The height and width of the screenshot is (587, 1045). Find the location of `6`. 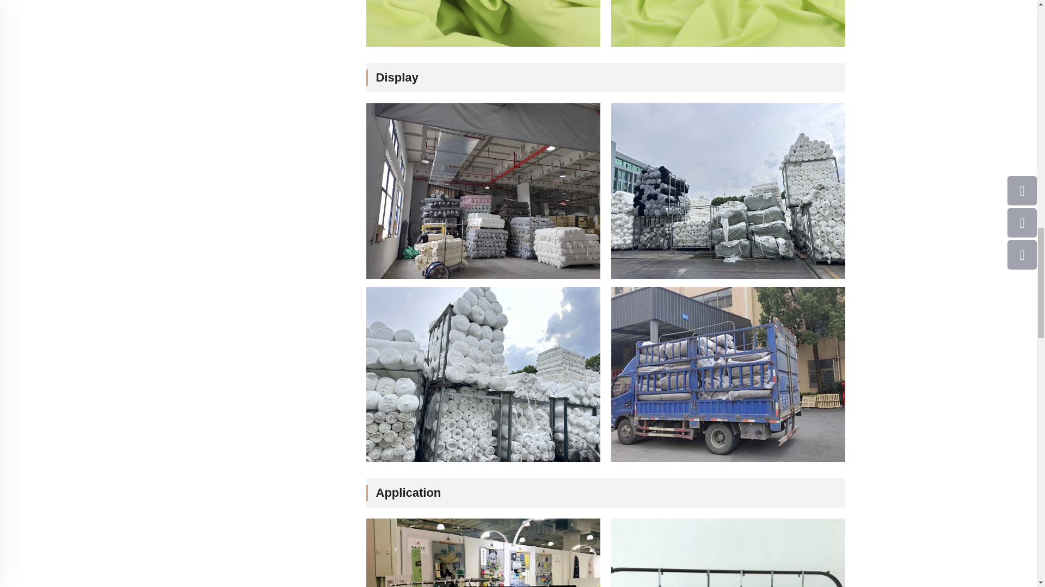

6 is located at coordinates (727, 191).